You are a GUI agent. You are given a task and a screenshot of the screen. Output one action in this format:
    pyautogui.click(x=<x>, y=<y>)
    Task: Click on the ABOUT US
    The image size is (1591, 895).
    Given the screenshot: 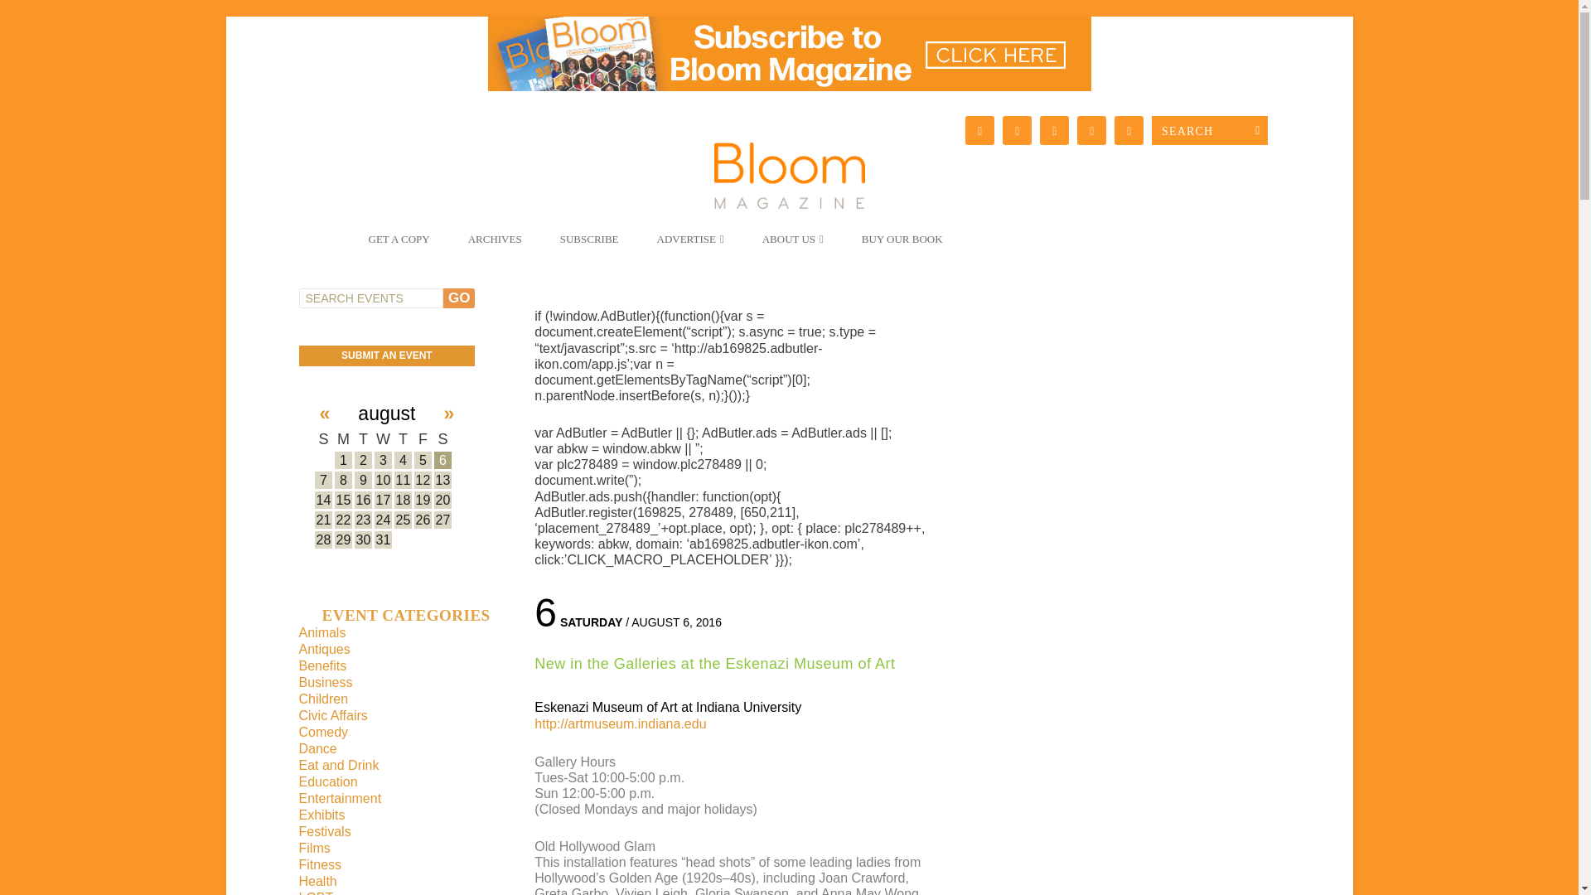 What is the action you would take?
    pyautogui.click(x=793, y=245)
    